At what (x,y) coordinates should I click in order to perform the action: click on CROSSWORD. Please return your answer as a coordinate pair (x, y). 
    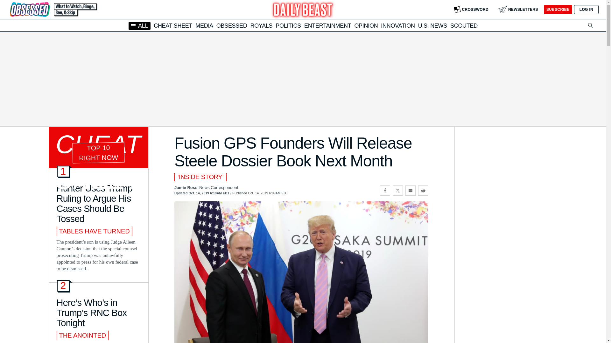
    Looking at the image, I should click on (471, 10).